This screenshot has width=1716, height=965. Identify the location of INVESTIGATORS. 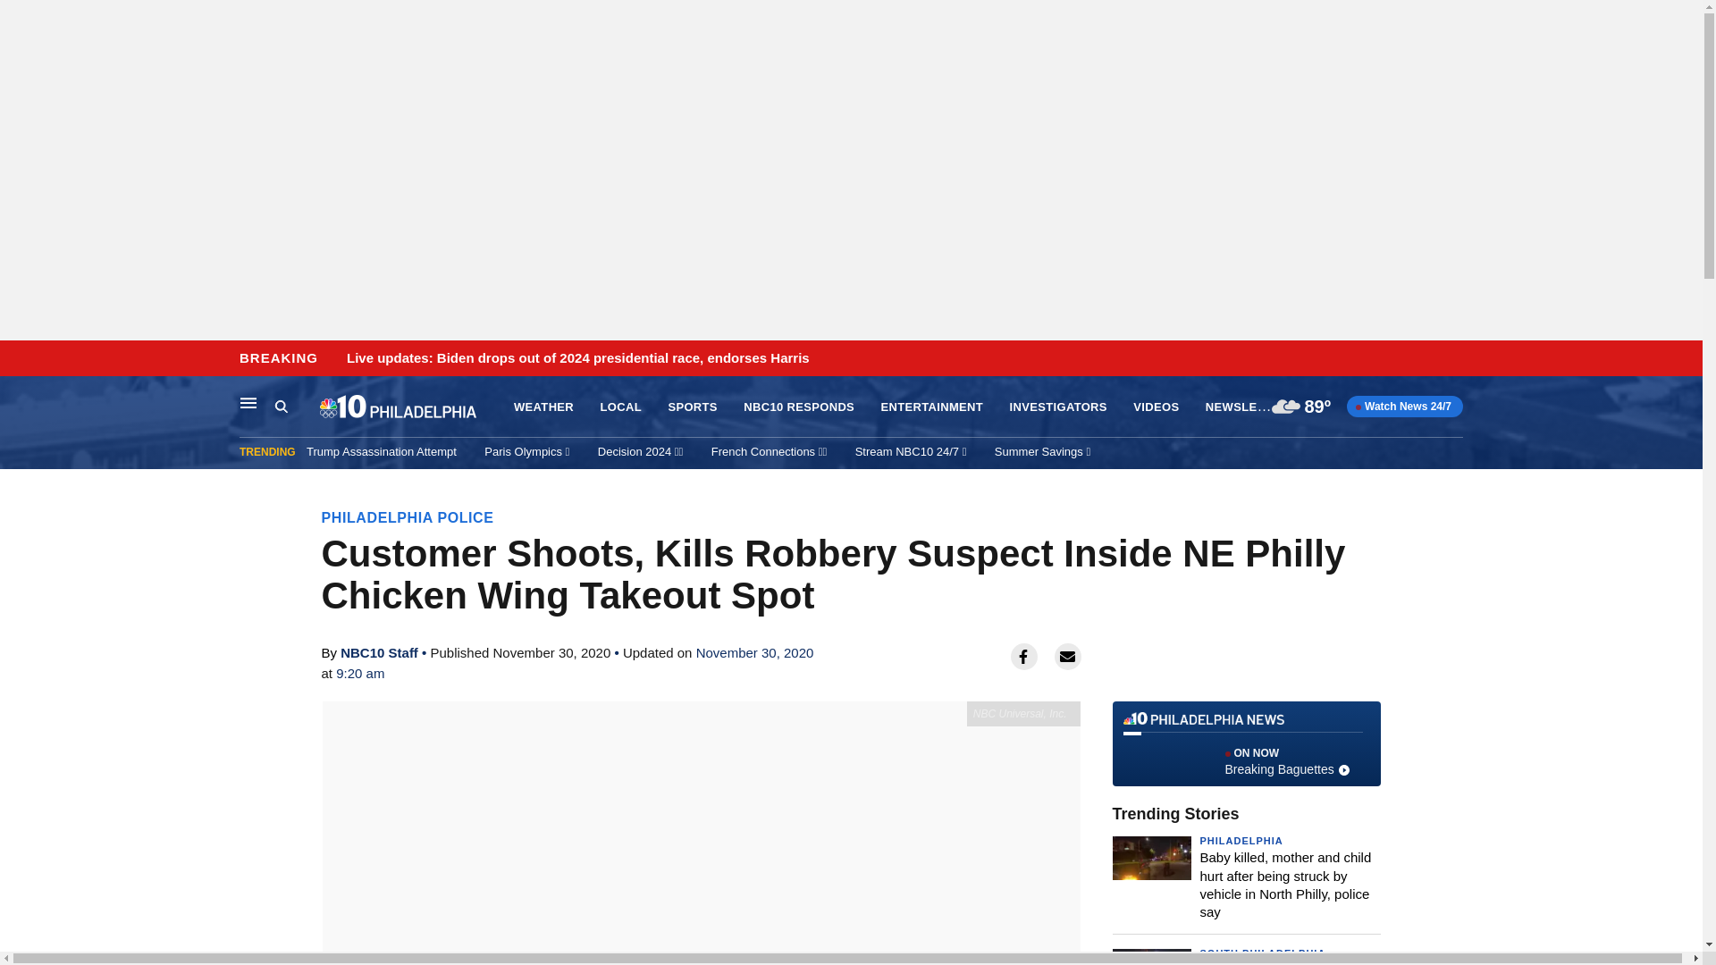
(1058, 407).